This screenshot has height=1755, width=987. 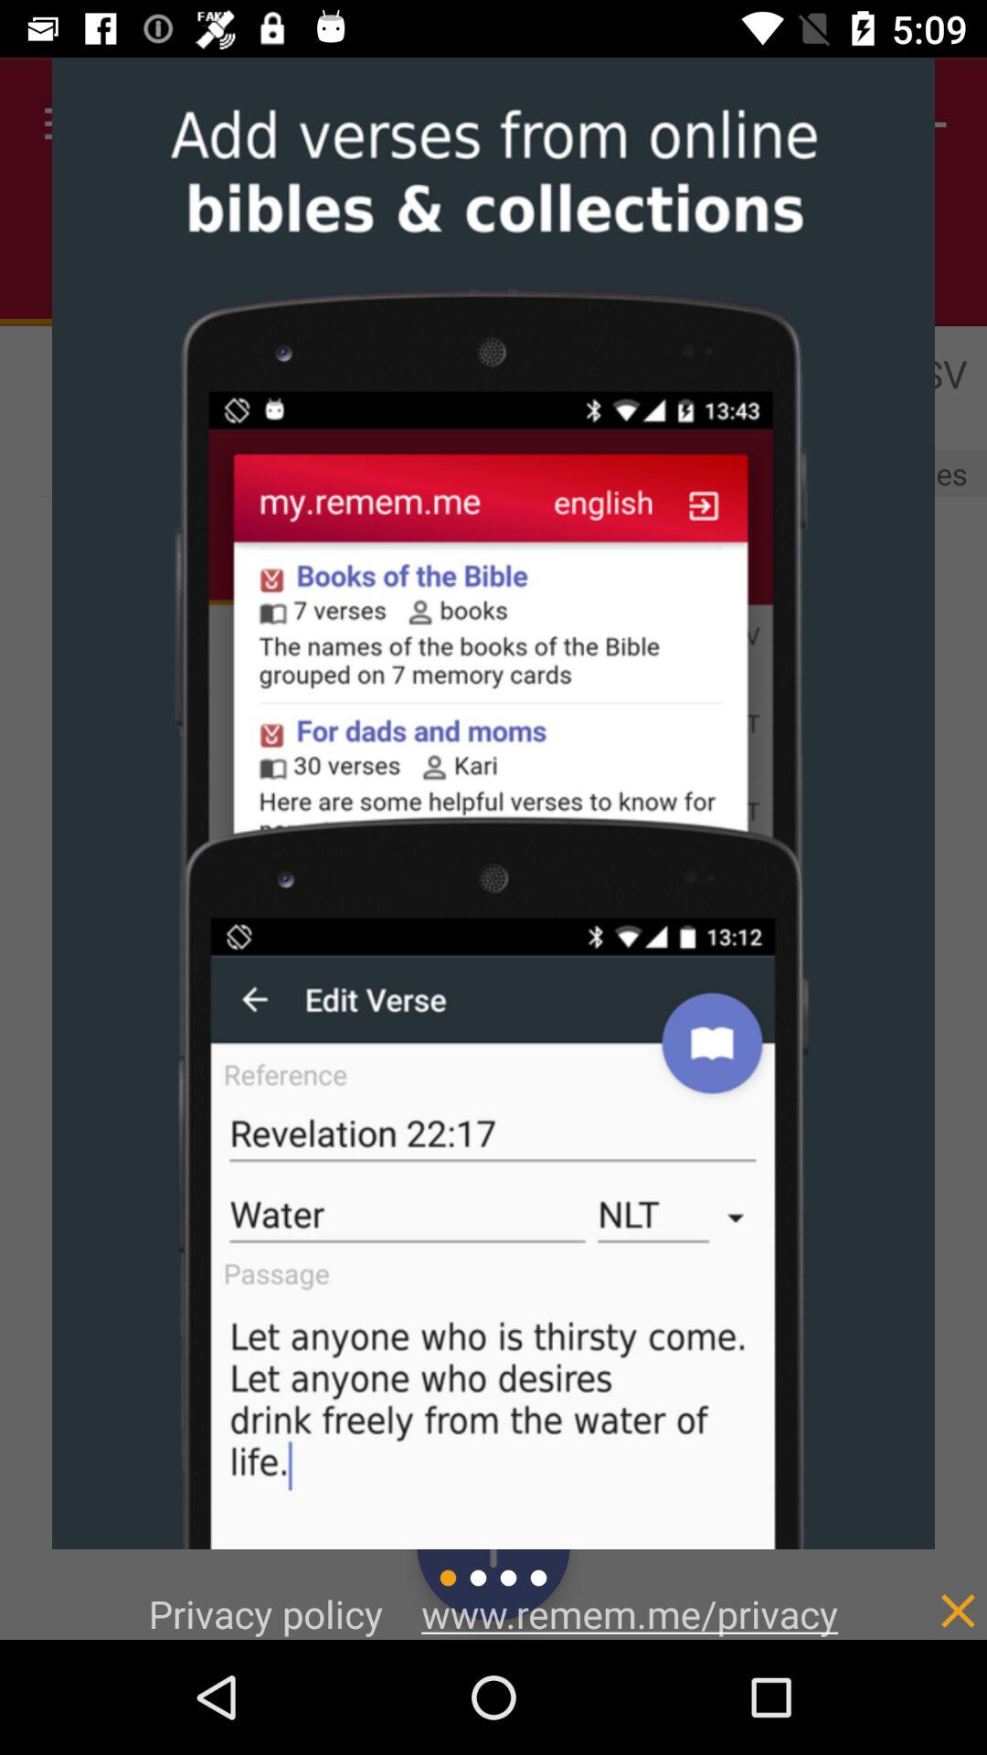 I want to click on press item at the bottom right corner, so click(x=919, y=1590).